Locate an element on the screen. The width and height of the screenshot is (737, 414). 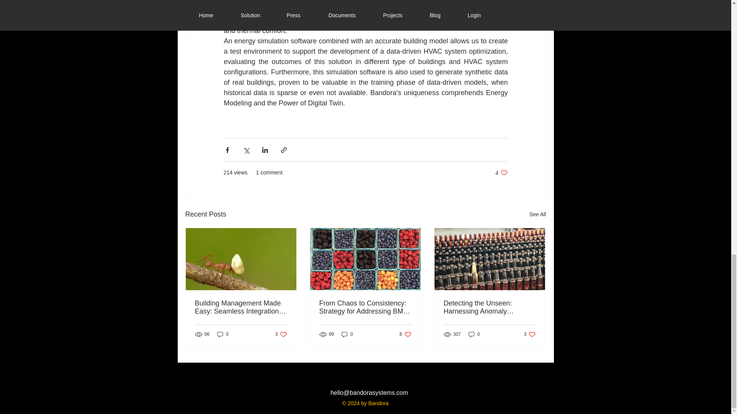
0 is located at coordinates (223, 334).